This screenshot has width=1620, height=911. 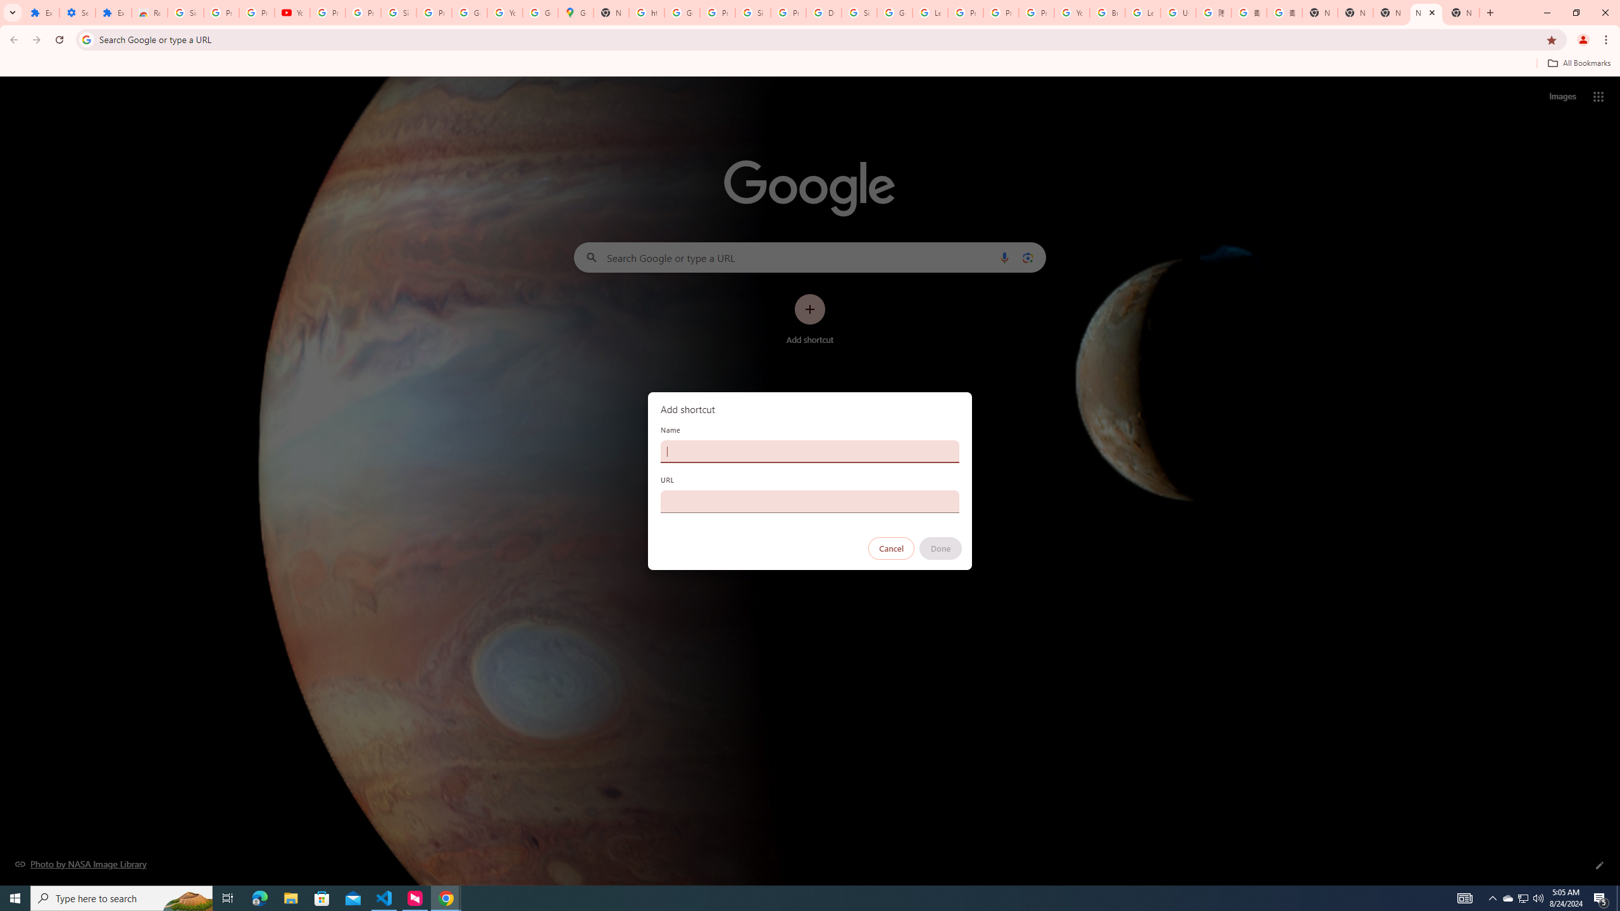 What do you see at coordinates (1319, 13) in the screenshot?
I see `New Tab` at bounding box center [1319, 13].